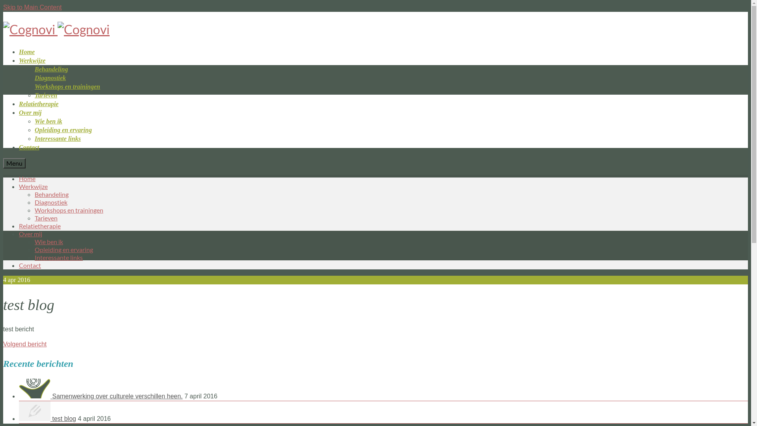 This screenshot has width=757, height=426. I want to click on Menu, so click(14, 163).